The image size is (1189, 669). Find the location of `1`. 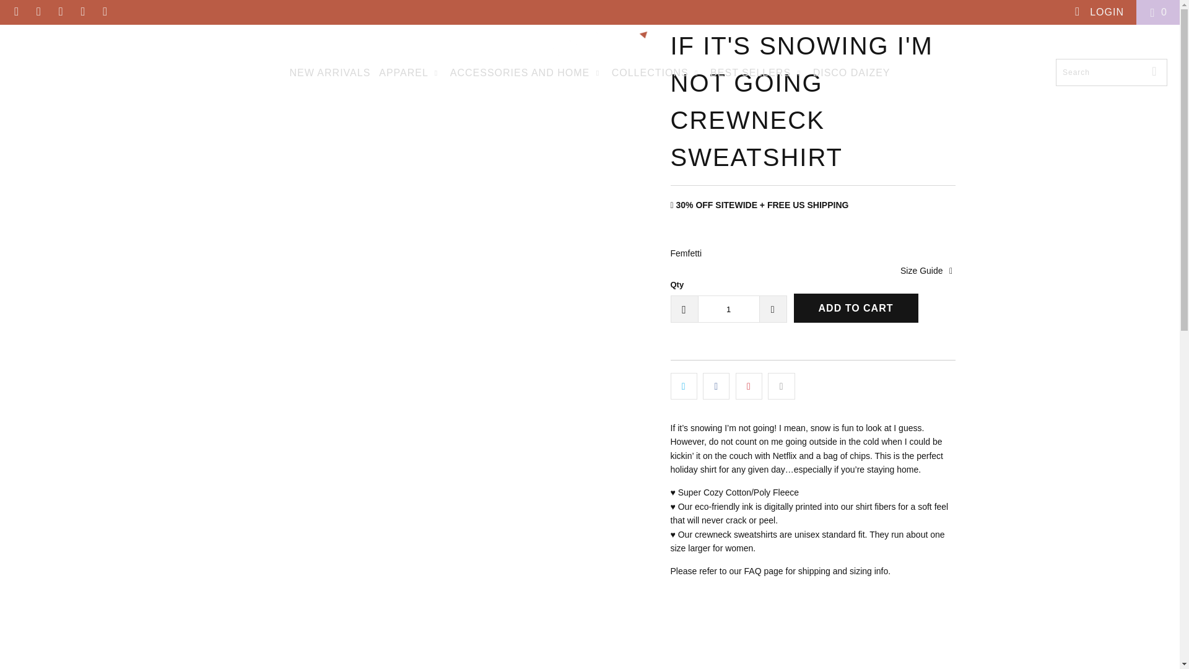

1 is located at coordinates (728, 308).